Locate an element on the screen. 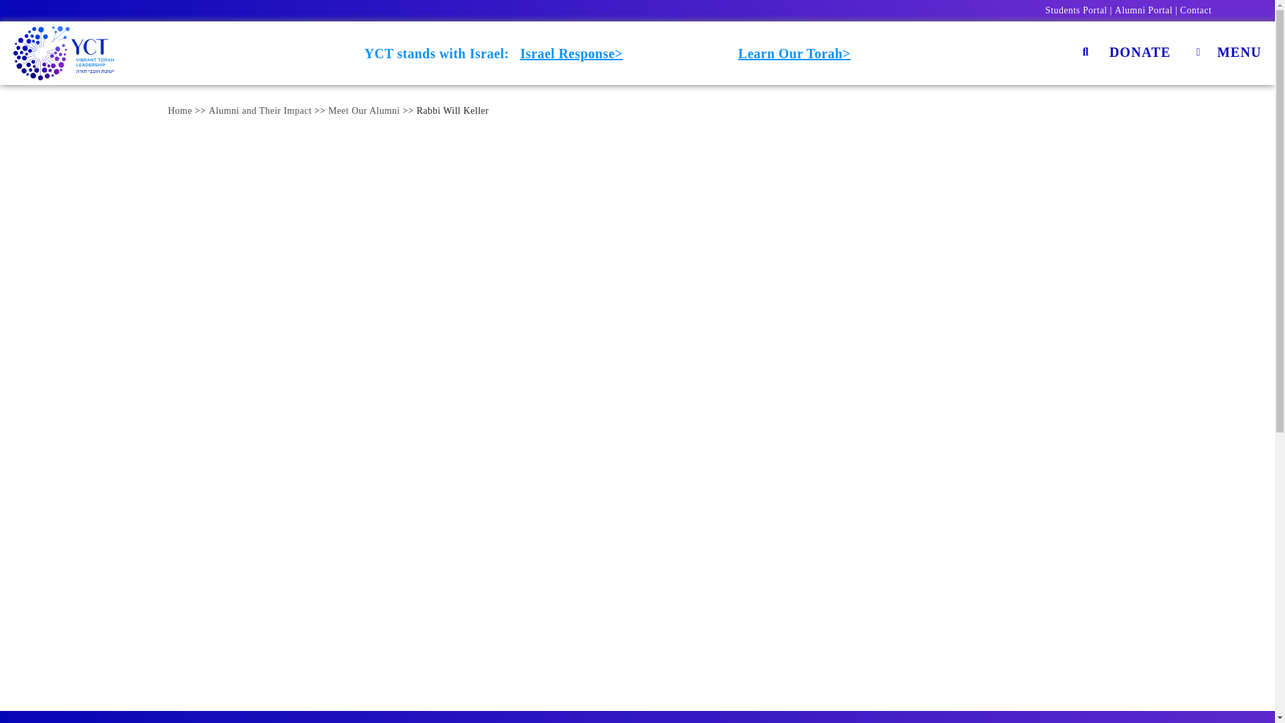 This screenshot has height=723, width=1285. Students Portal is located at coordinates (1076, 9).